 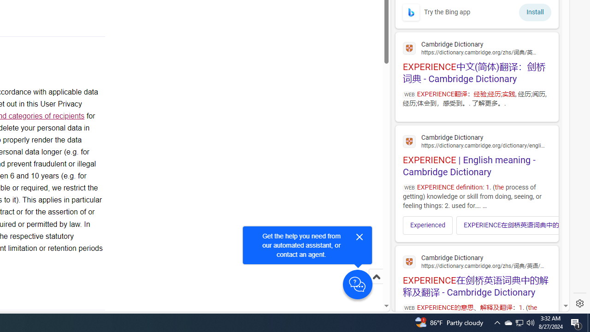 What do you see at coordinates (411, 12) in the screenshot?
I see `To get missing image descriptions, open the context menu.` at bounding box center [411, 12].